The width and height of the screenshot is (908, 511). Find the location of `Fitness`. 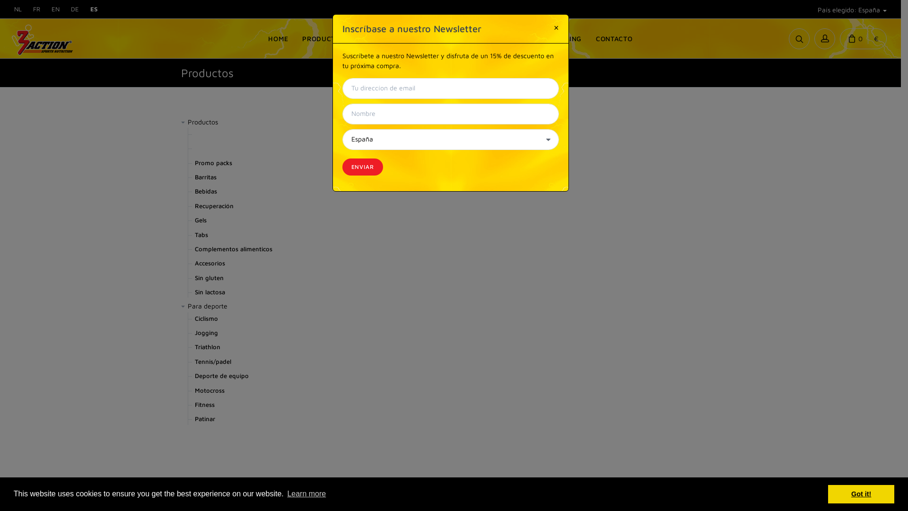

Fitness is located at coordinates (205, 405).